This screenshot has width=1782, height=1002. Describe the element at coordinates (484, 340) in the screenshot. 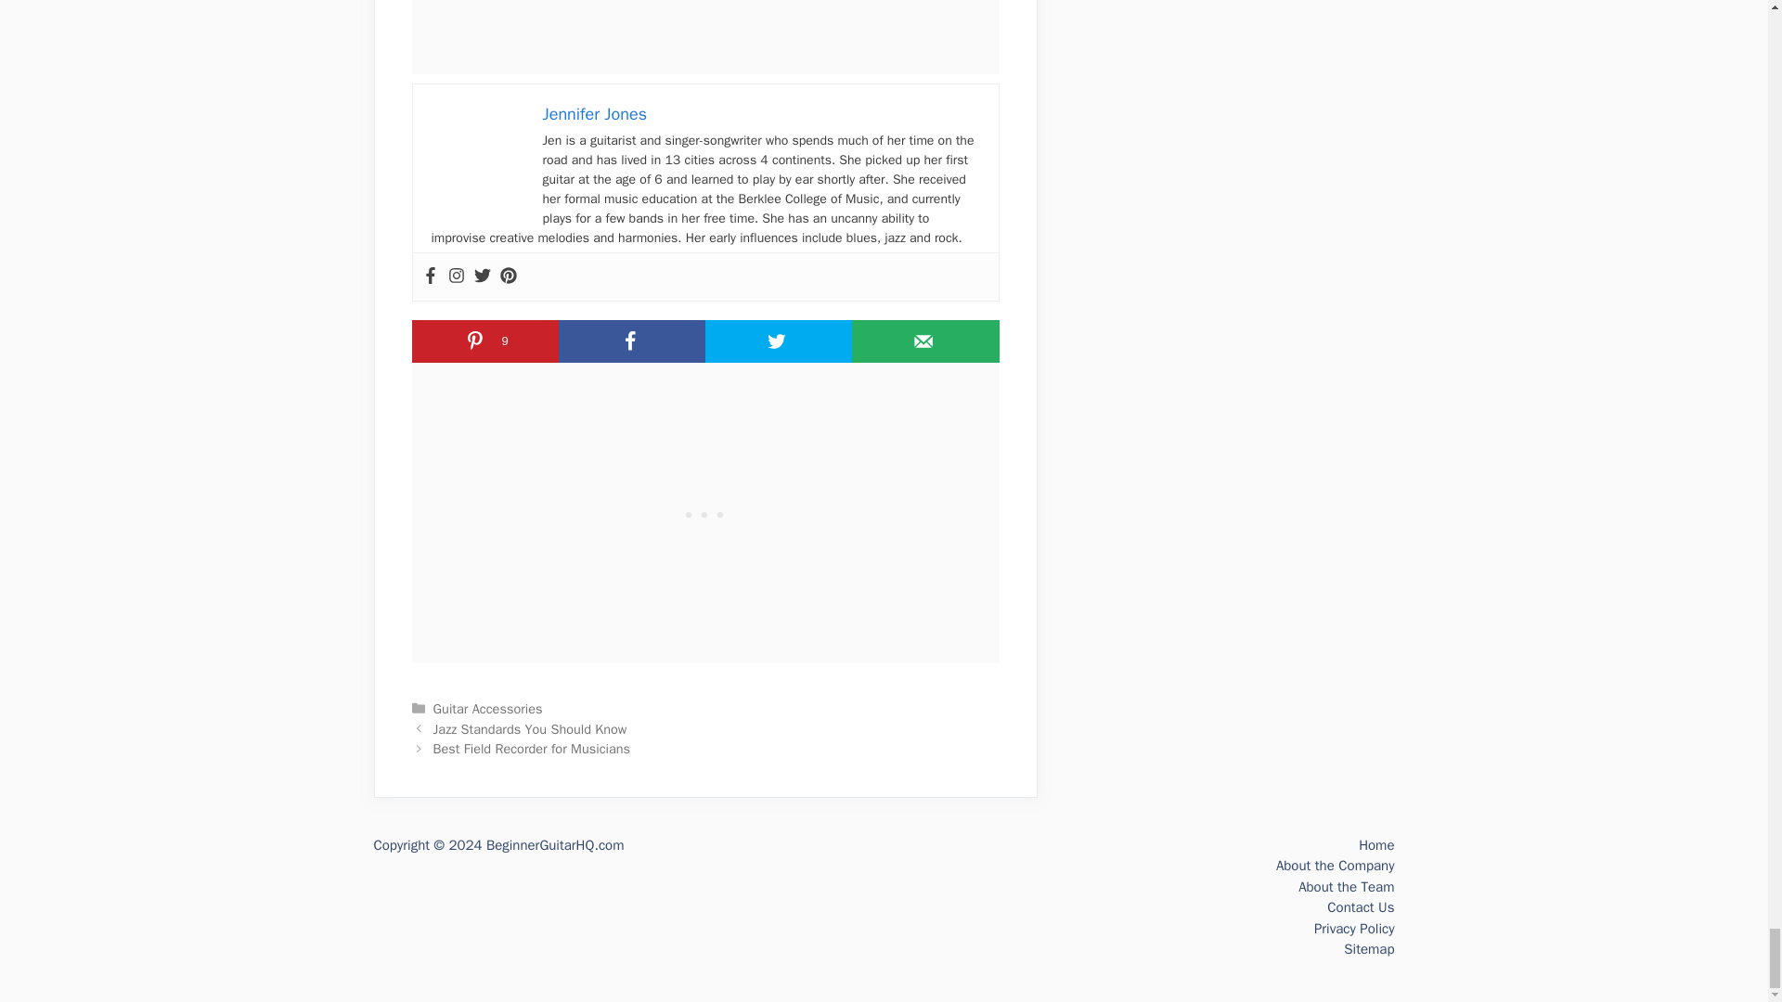

I see `Save to Pinterest` at that location.